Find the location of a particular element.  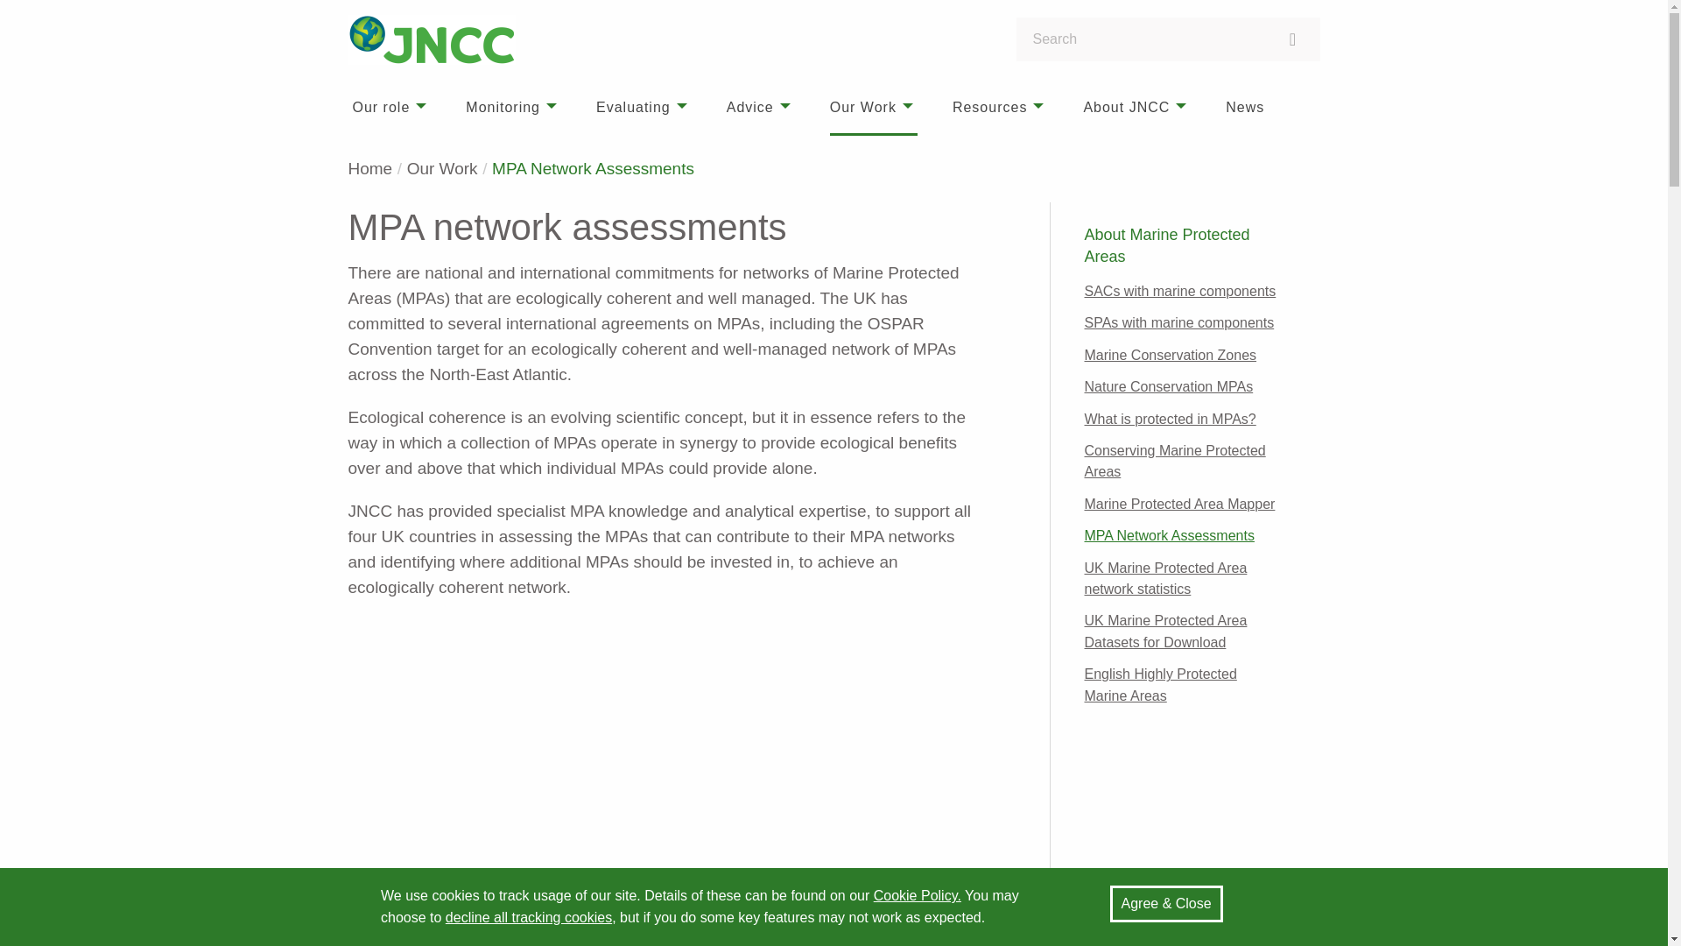

Resources is located at coordinates (1000, 107).